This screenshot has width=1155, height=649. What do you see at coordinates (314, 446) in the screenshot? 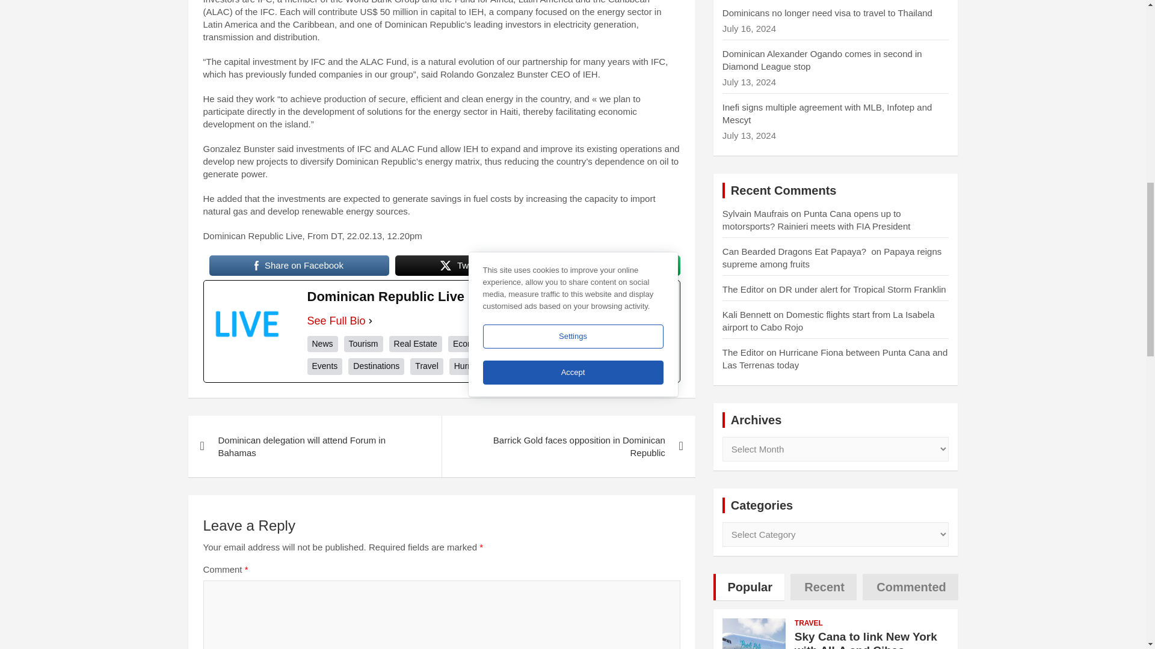
I see `Dominican delegation will attend Forum in Bahamas` at bounding box center [314, 446].